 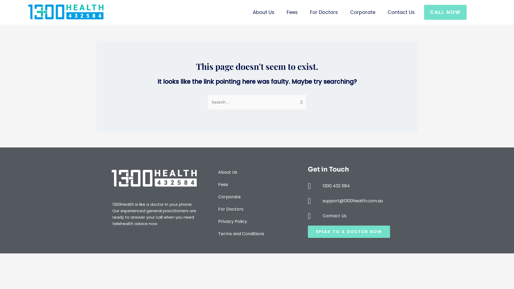 What do you see at coordinates (258, 222) in the screenshot?
I see `Privacy Policy` at bounding box center [258, 222].